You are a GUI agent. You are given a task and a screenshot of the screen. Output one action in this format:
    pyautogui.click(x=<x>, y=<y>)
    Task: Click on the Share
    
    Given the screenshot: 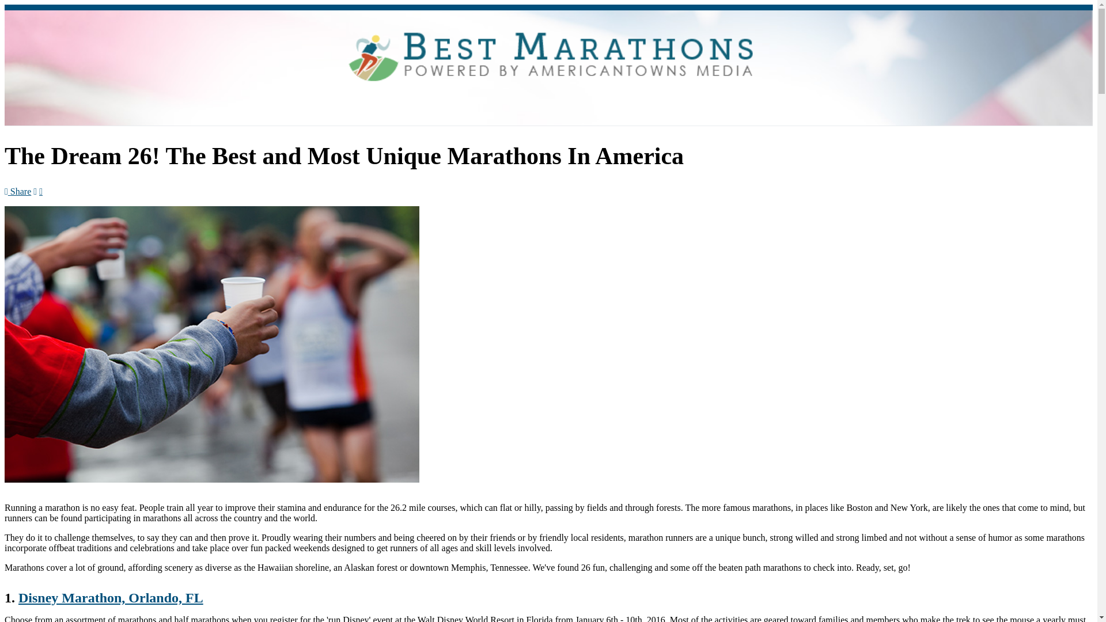 What is the action you would take?
    pyautogui.click(x=17, y=191)
    